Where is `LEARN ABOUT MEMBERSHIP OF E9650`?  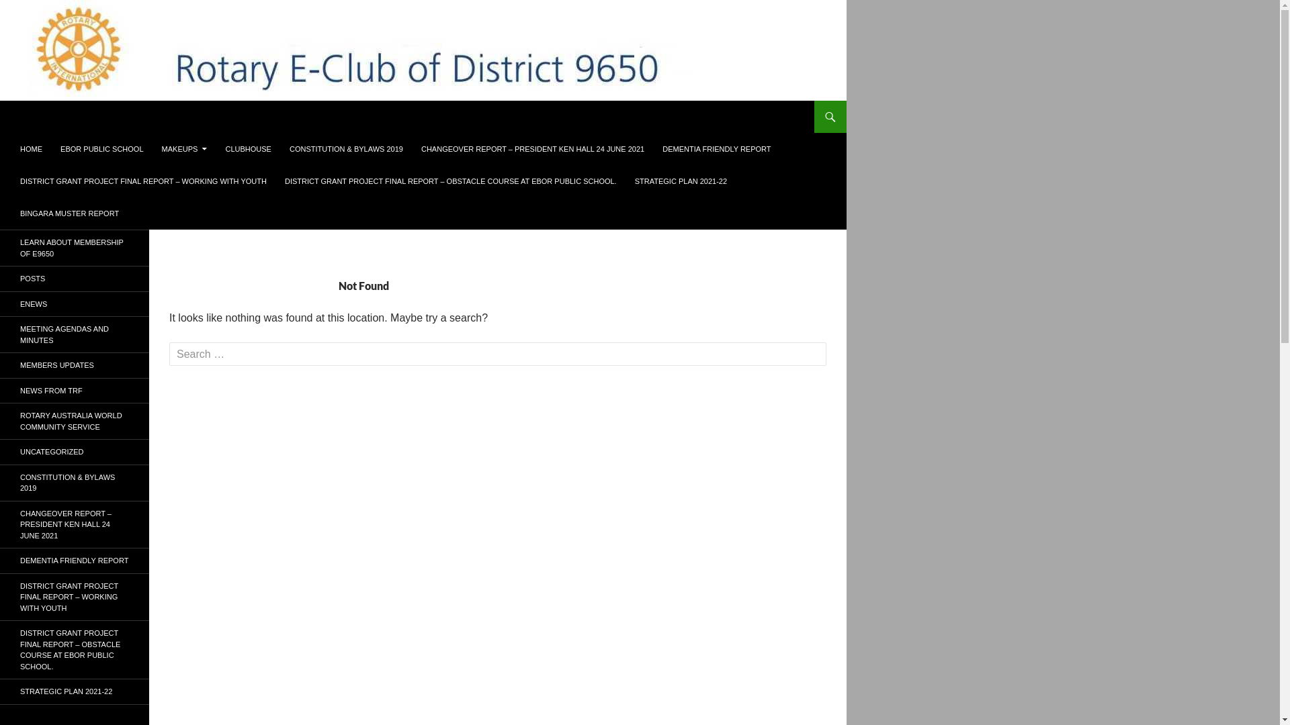
LEARN ABOUT MEMBERSHIP OF E9650 is located at coordinates (75, 248).